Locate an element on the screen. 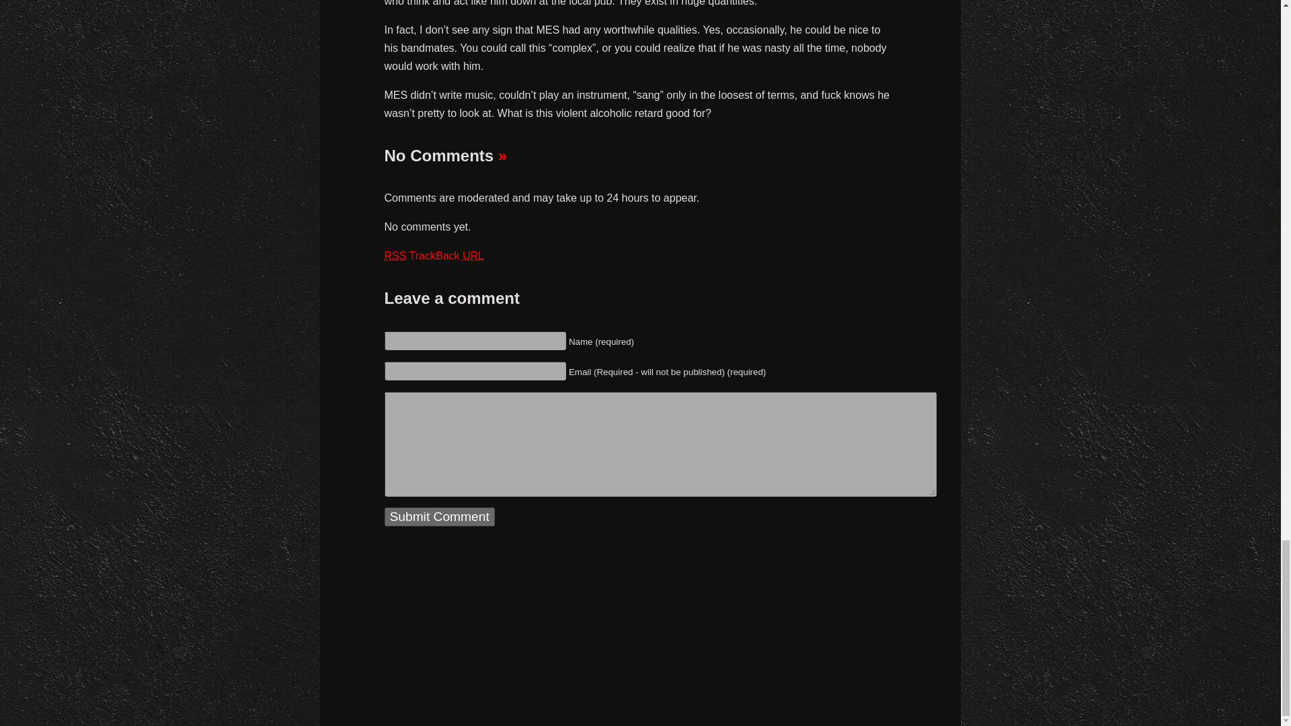 This screenshot has height=726, width=1291. RSS is located at coordinates (395, 255).